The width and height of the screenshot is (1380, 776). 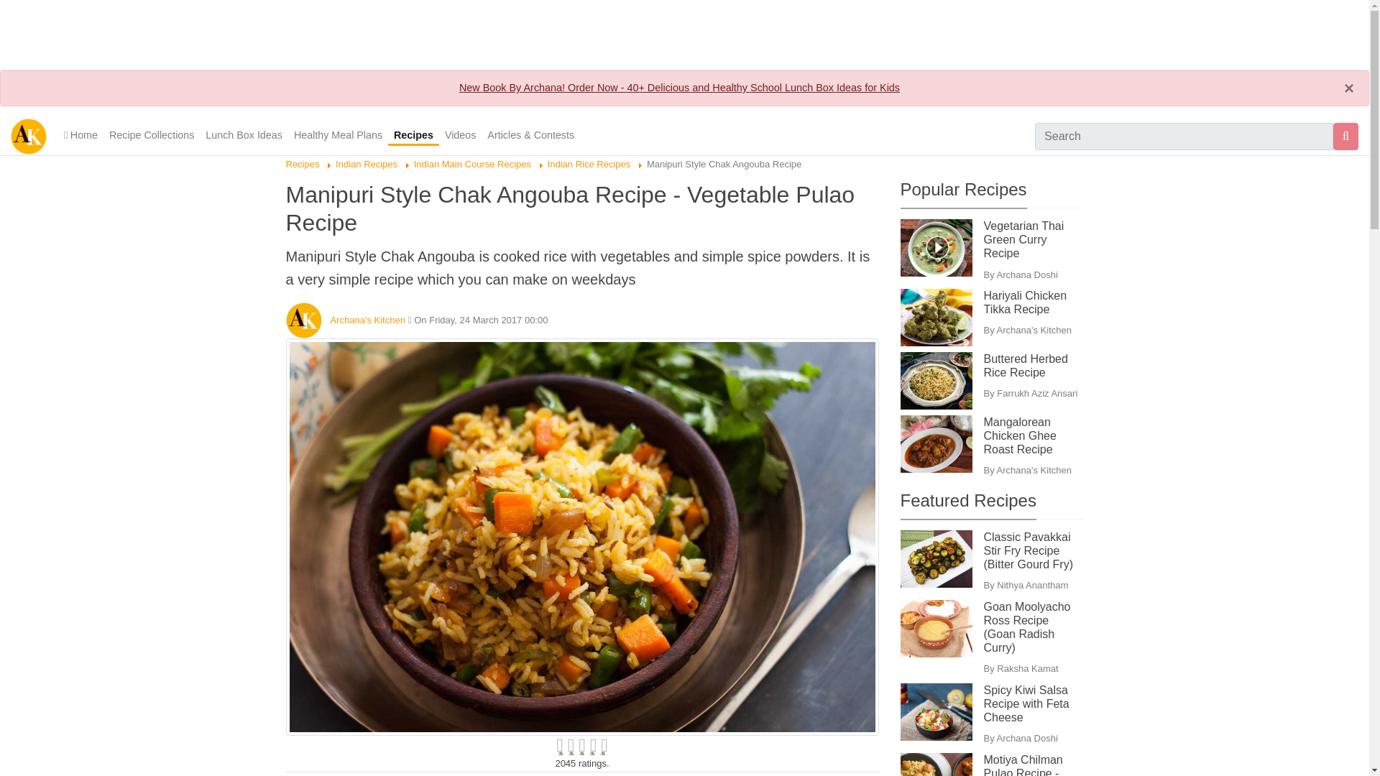 What do you see at coordinates (460, 135) in the screenshot?
I see `Videos` at bounding box center [460, 135].